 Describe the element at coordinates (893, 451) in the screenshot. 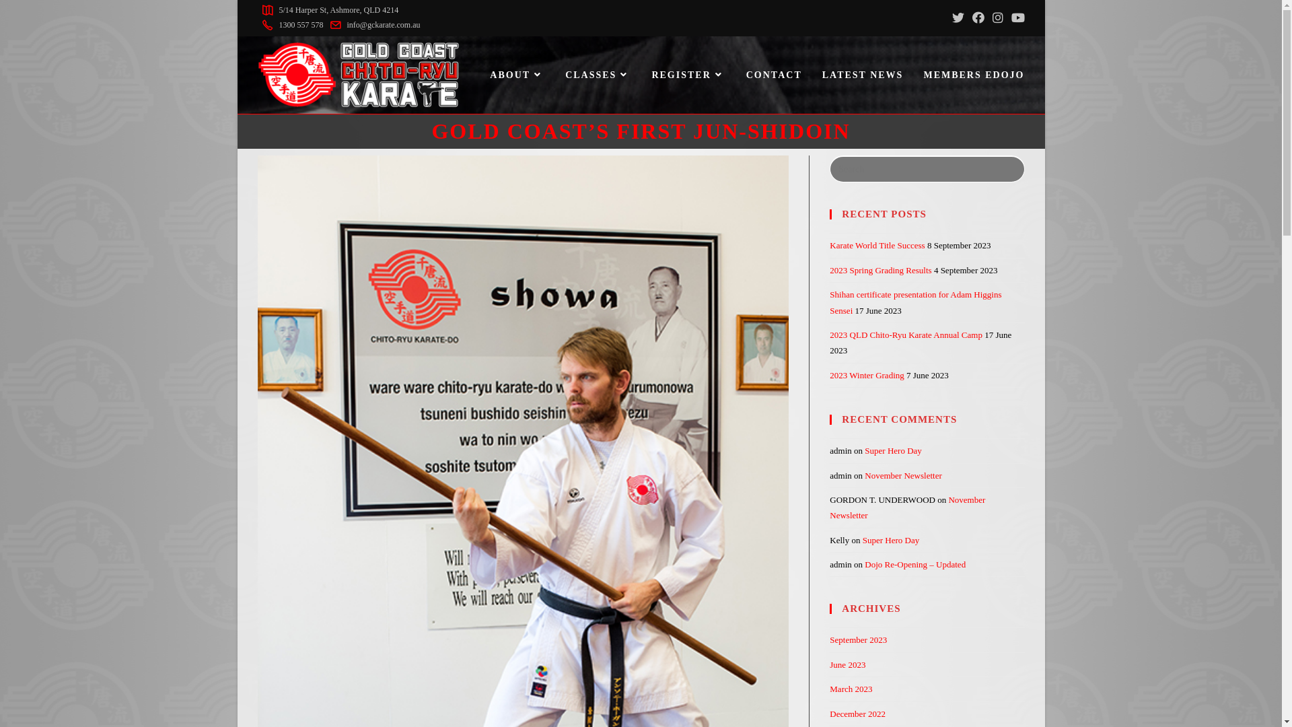

I see `Super Hero Day` at that location.